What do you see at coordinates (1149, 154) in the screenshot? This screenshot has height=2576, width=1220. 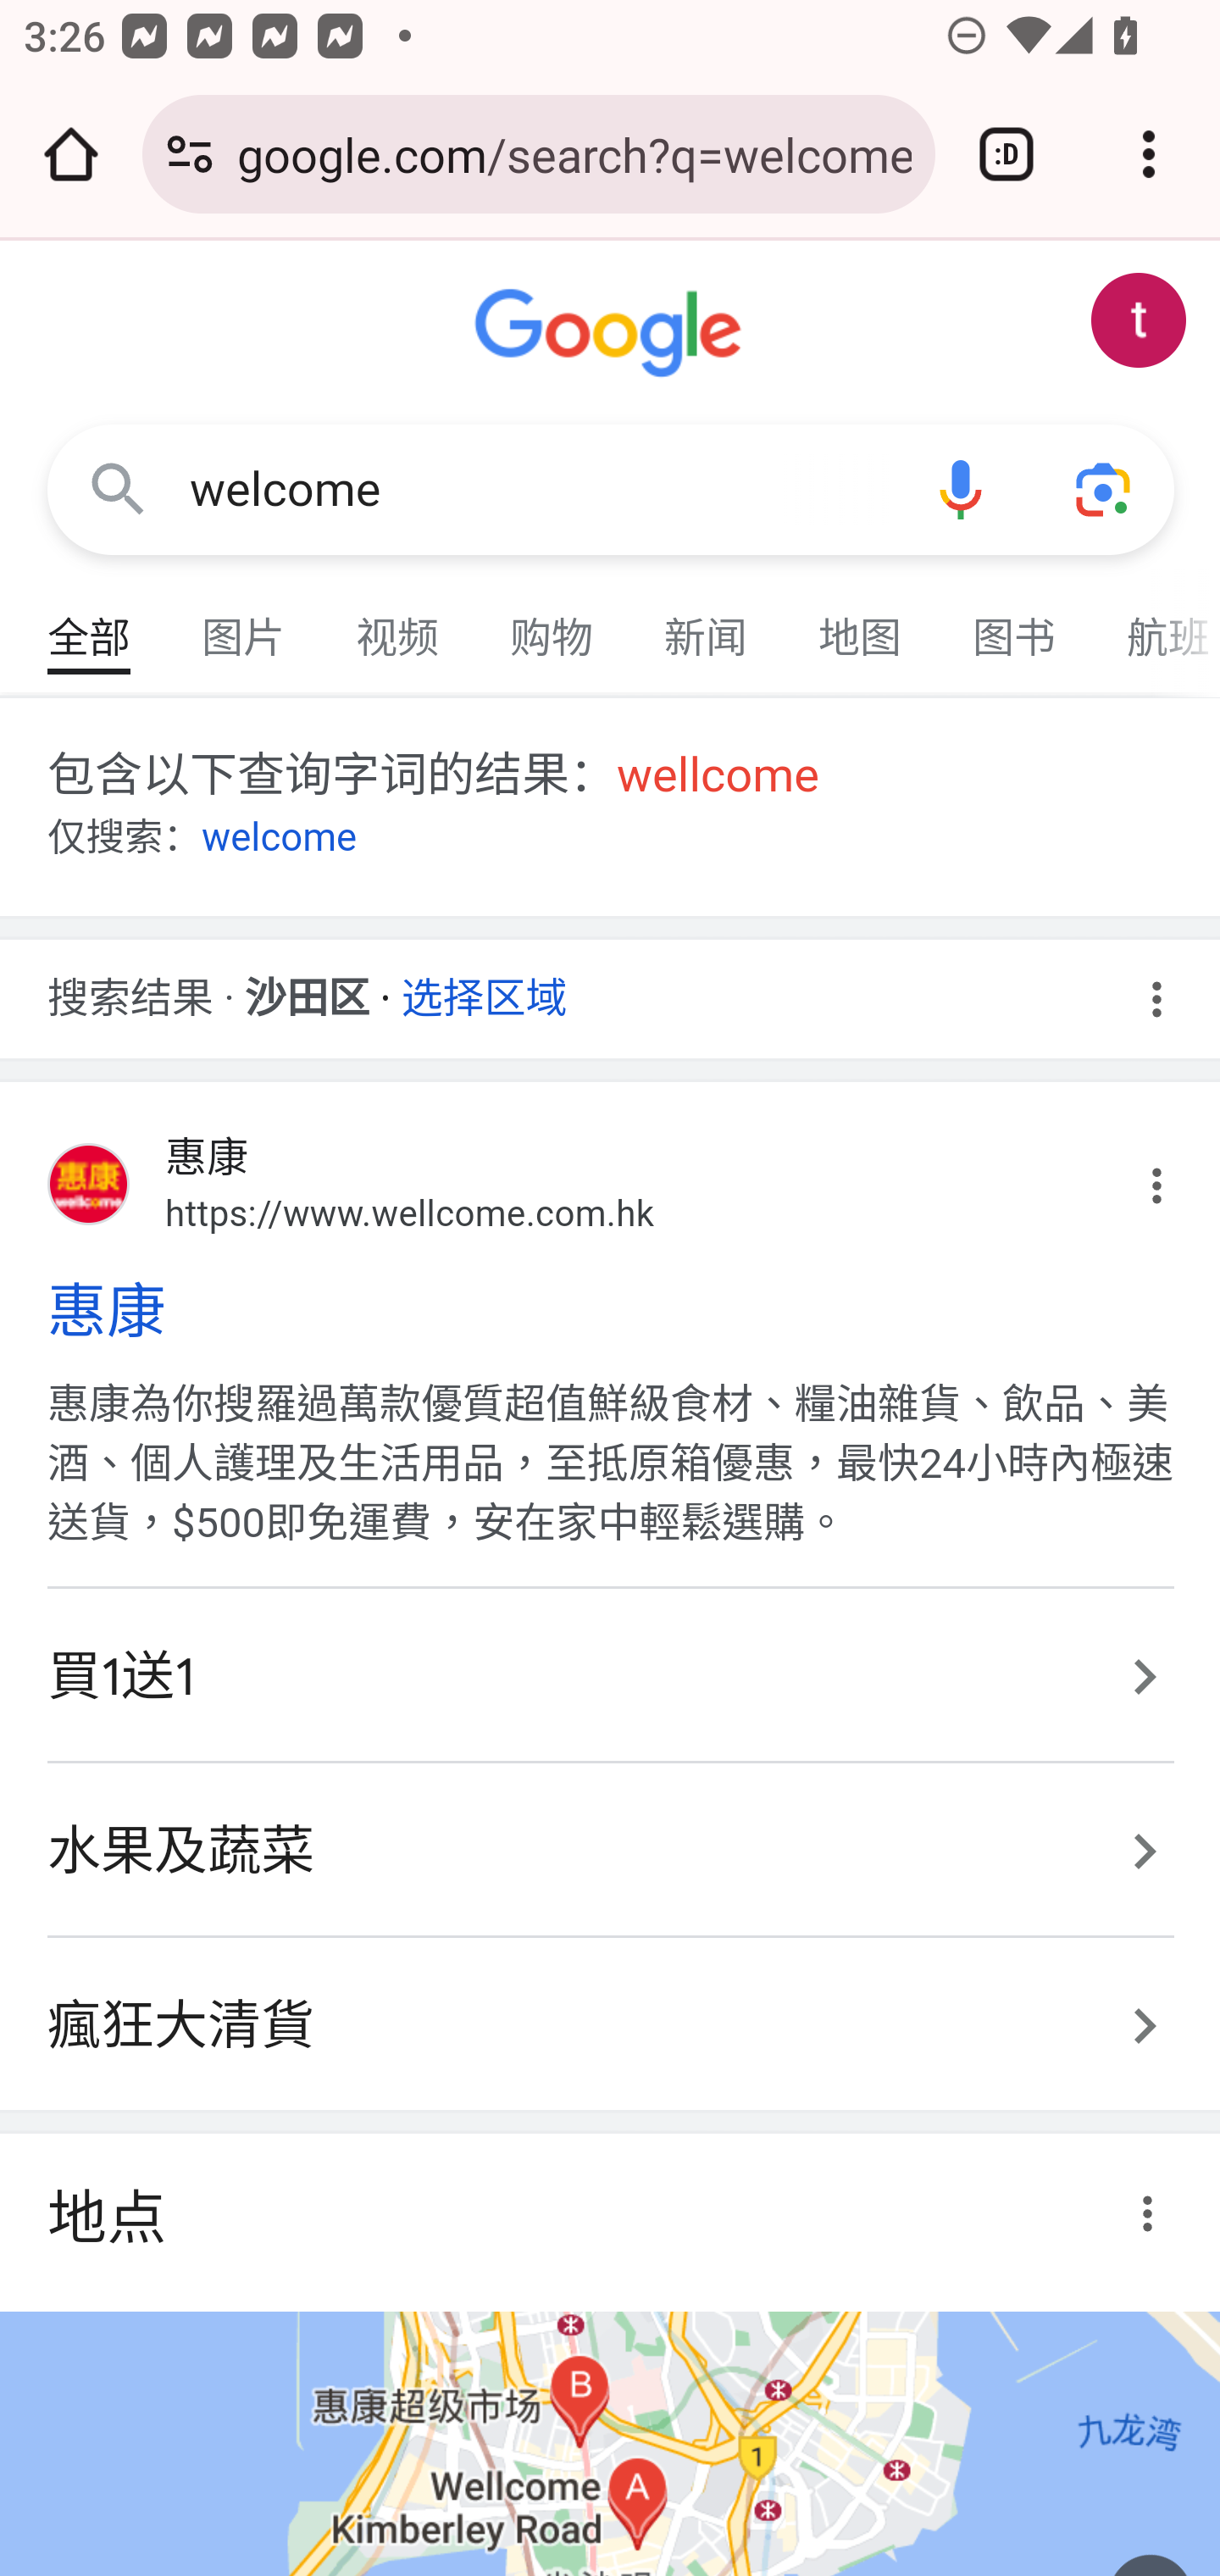 I see `Customize and control Google Chrome` at bounding box center [1149, 154].